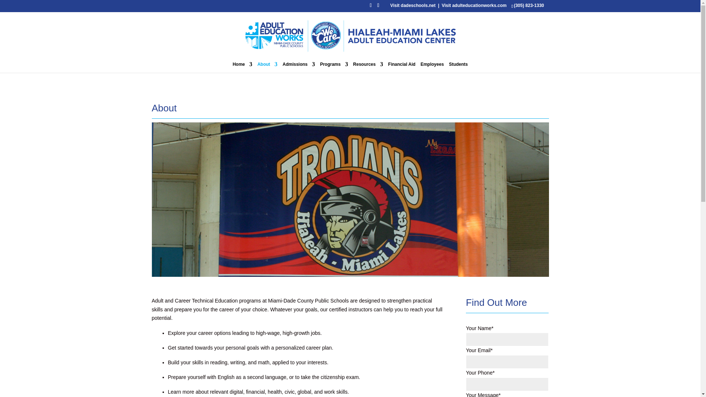  What do you see at coordinates (299, 67) in the screenshot?
I see `Admissions` at bounding box center [299, 67].